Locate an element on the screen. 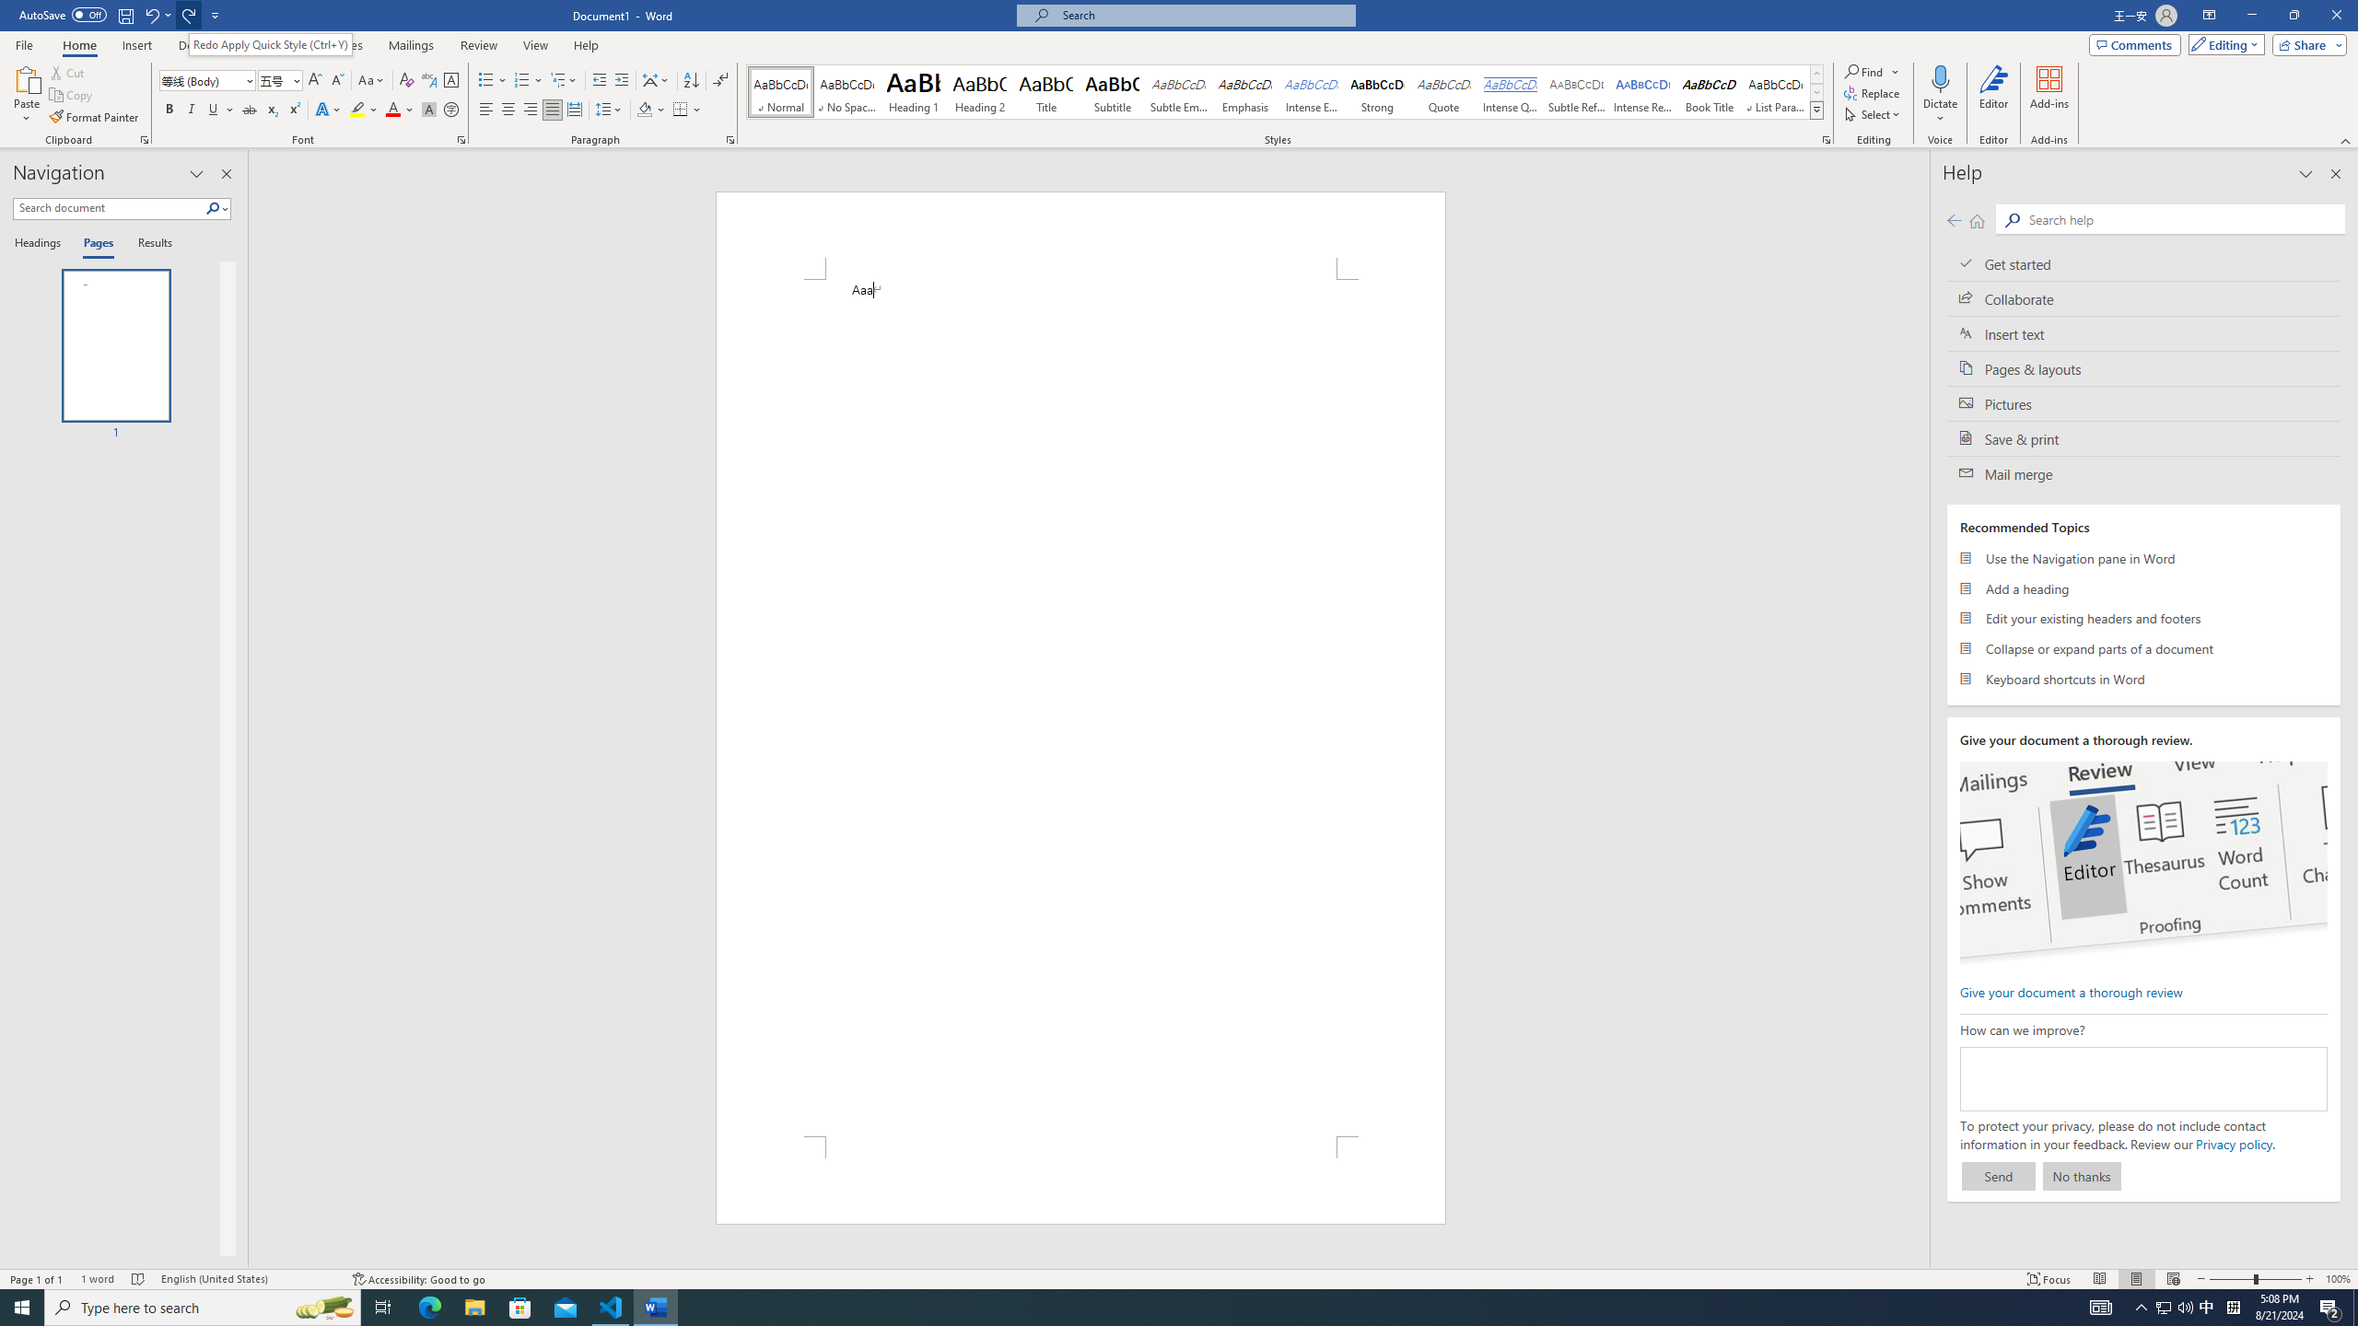 The height and width of the screenshot is (1326, 2358). Mail merge is located at coordinates (2144, 473).